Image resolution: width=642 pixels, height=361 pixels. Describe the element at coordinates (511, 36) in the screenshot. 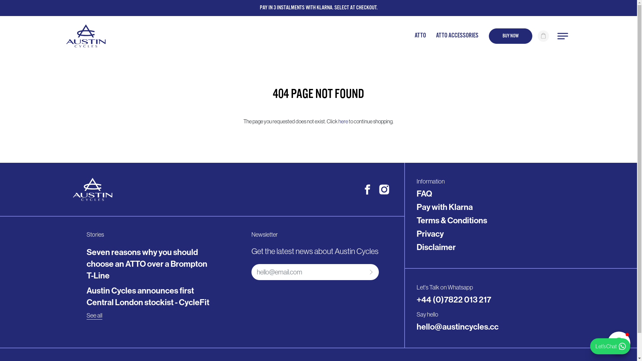

I see `BUY NOW` at that location.